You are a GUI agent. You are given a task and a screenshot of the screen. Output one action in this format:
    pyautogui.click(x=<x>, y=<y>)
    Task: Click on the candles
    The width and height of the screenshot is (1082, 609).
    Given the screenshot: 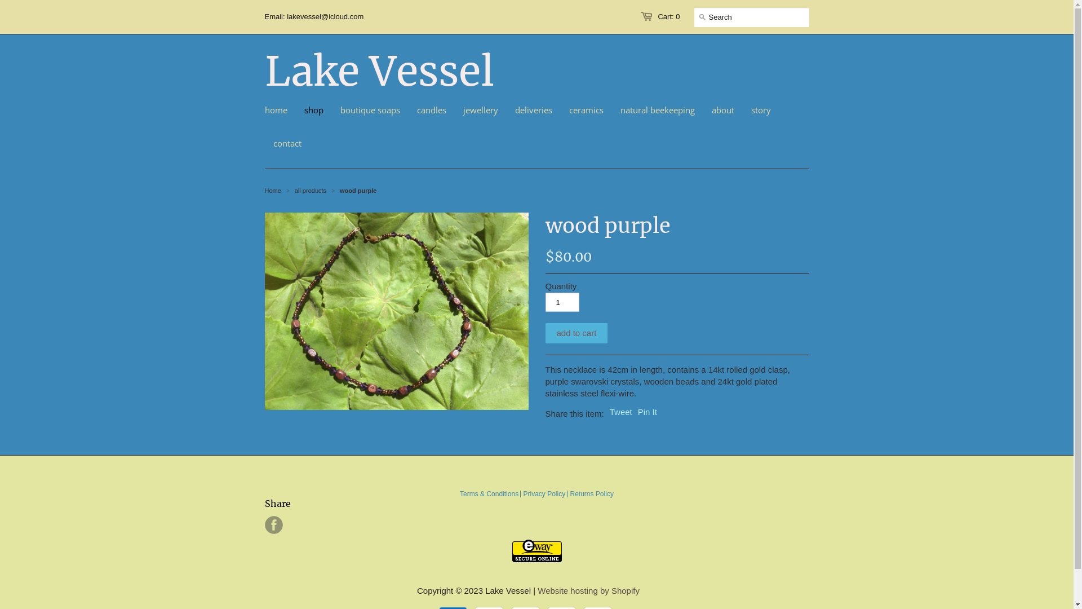 What is the action you would take?
    pyautogui.click(x=431, y=110)
    